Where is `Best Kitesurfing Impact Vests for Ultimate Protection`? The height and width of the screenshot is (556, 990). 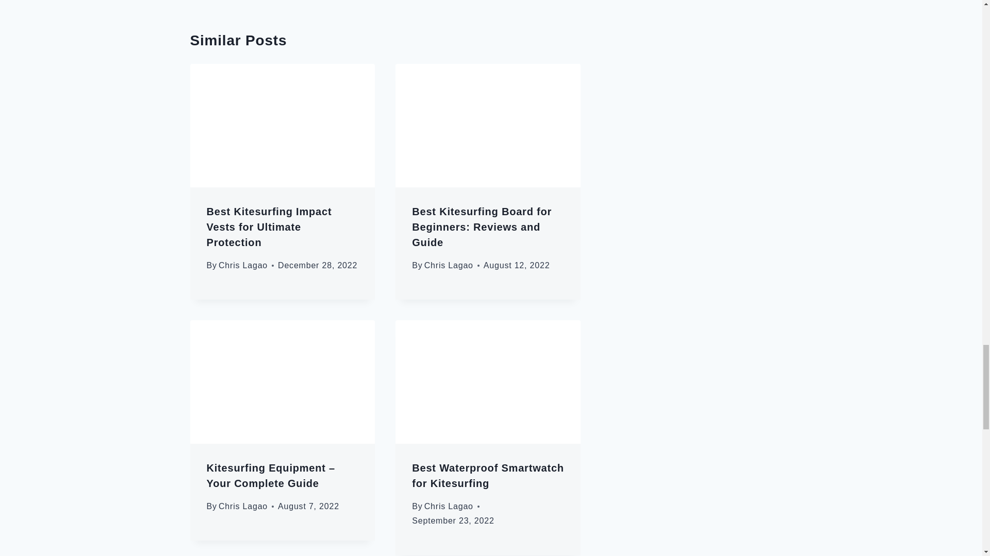
Best Kitesurfing Impact Vests for Ultimate Protection is located at coordinates (269, 227).